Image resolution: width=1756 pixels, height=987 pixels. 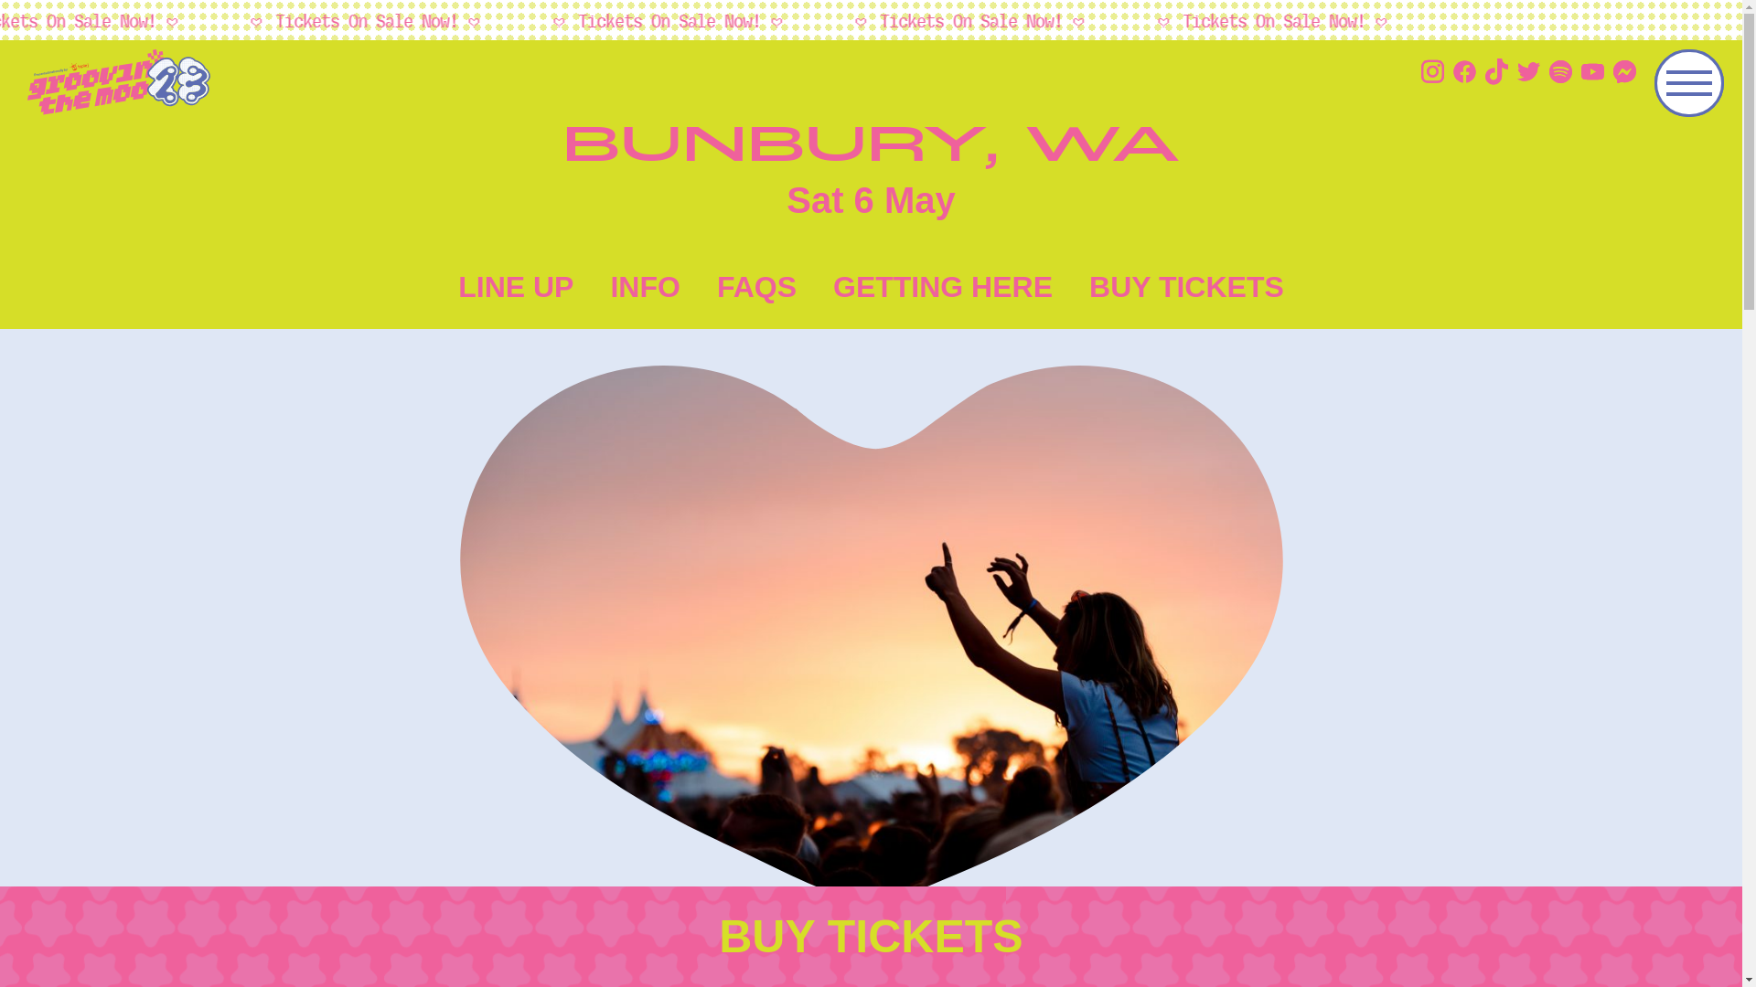 What do you see at coordinates (1432, 75) in the screenshot?
I see `Instagram` at bounding box center [1432, 75].